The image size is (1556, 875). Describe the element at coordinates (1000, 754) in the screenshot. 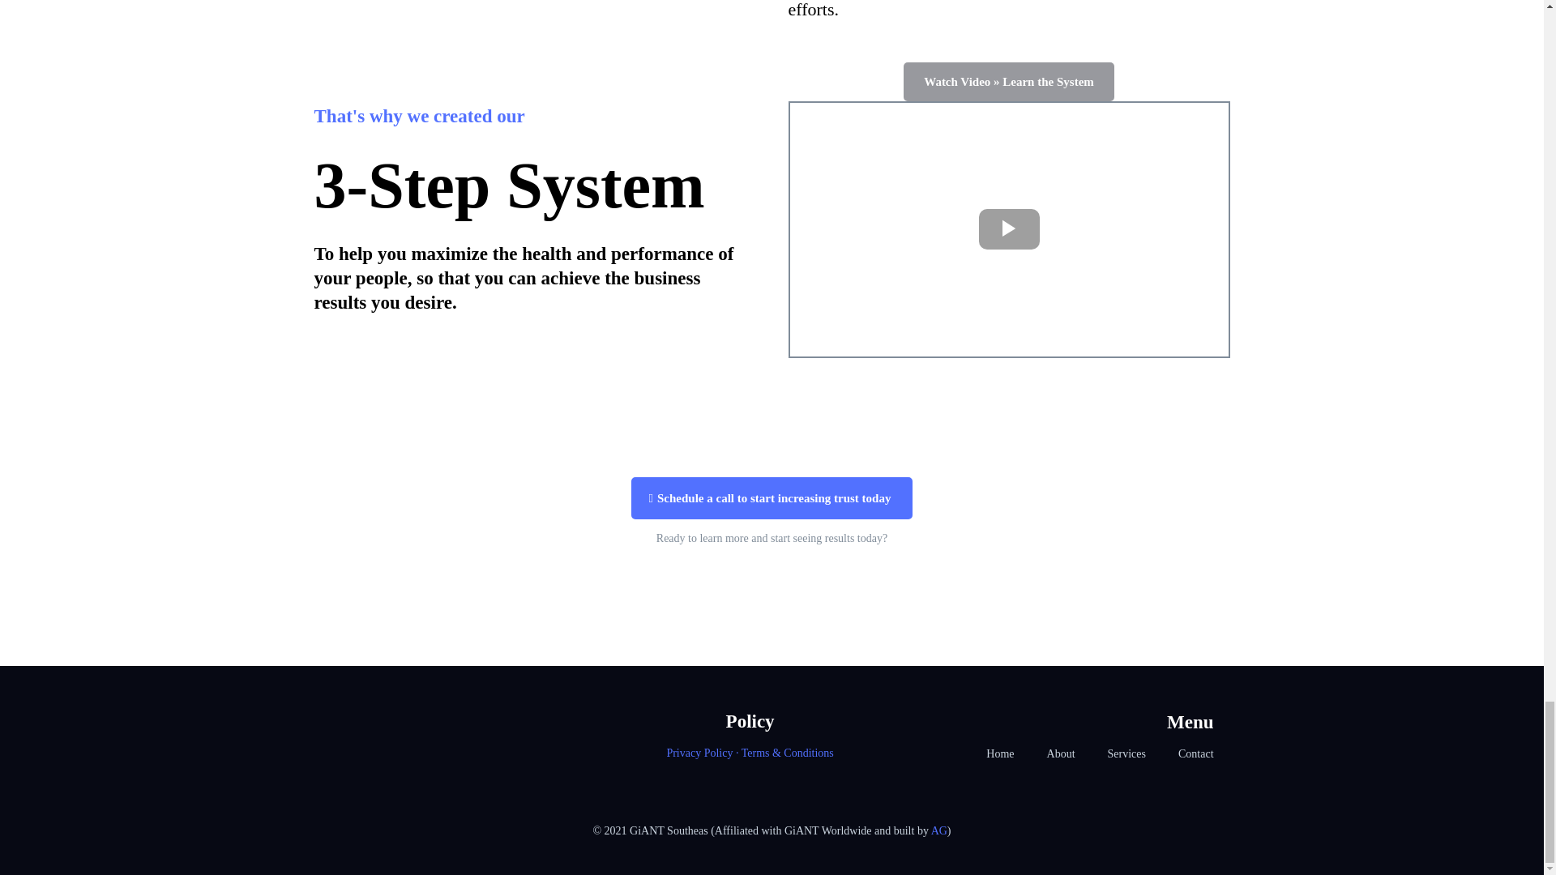

I see `Home` at that location.